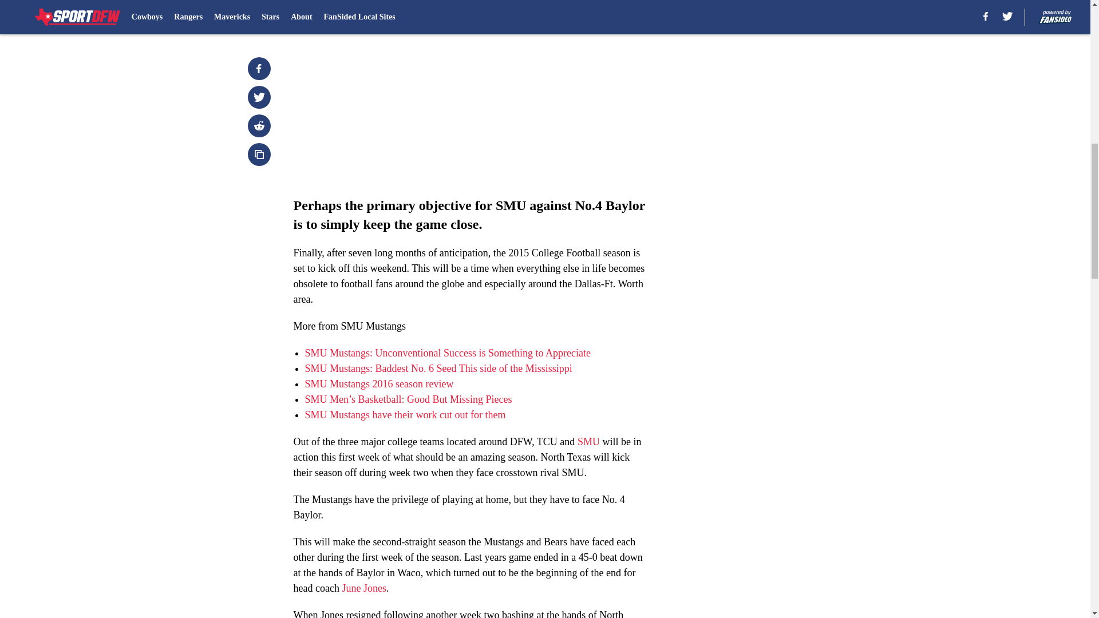 This screenshot has width=1099, height=618. What do you see at coordinates (378, 383) in the screenshot?
I see `SMU Mustangs 2016 season review` at bounding box center [378, 383].